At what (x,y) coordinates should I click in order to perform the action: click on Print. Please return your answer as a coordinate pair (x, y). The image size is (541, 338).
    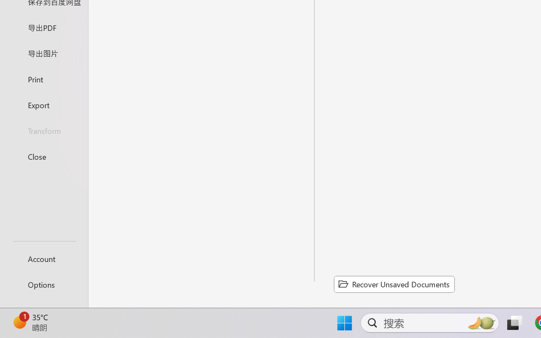
    Looking at the image, I should click on (44, 79).